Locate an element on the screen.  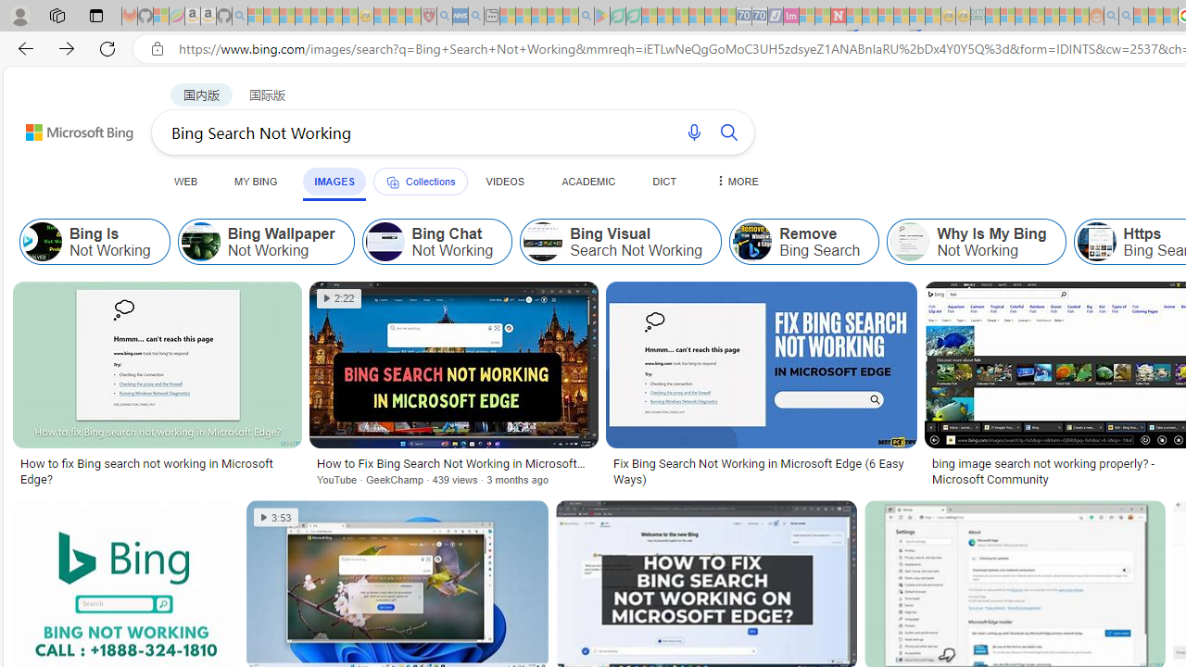
Recipes - MSN - Sleeping is located at coordinates (382, 17).